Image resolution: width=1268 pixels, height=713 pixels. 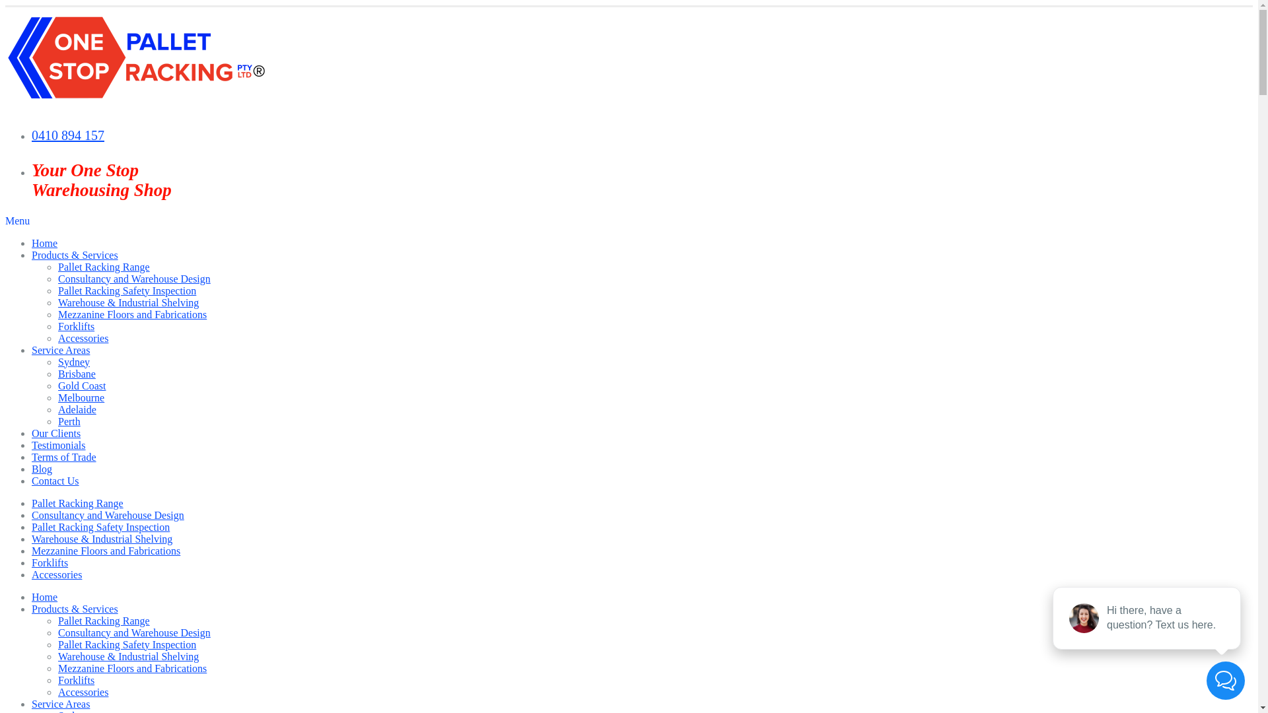 I want to click on Home, so click(x=45, y=243).